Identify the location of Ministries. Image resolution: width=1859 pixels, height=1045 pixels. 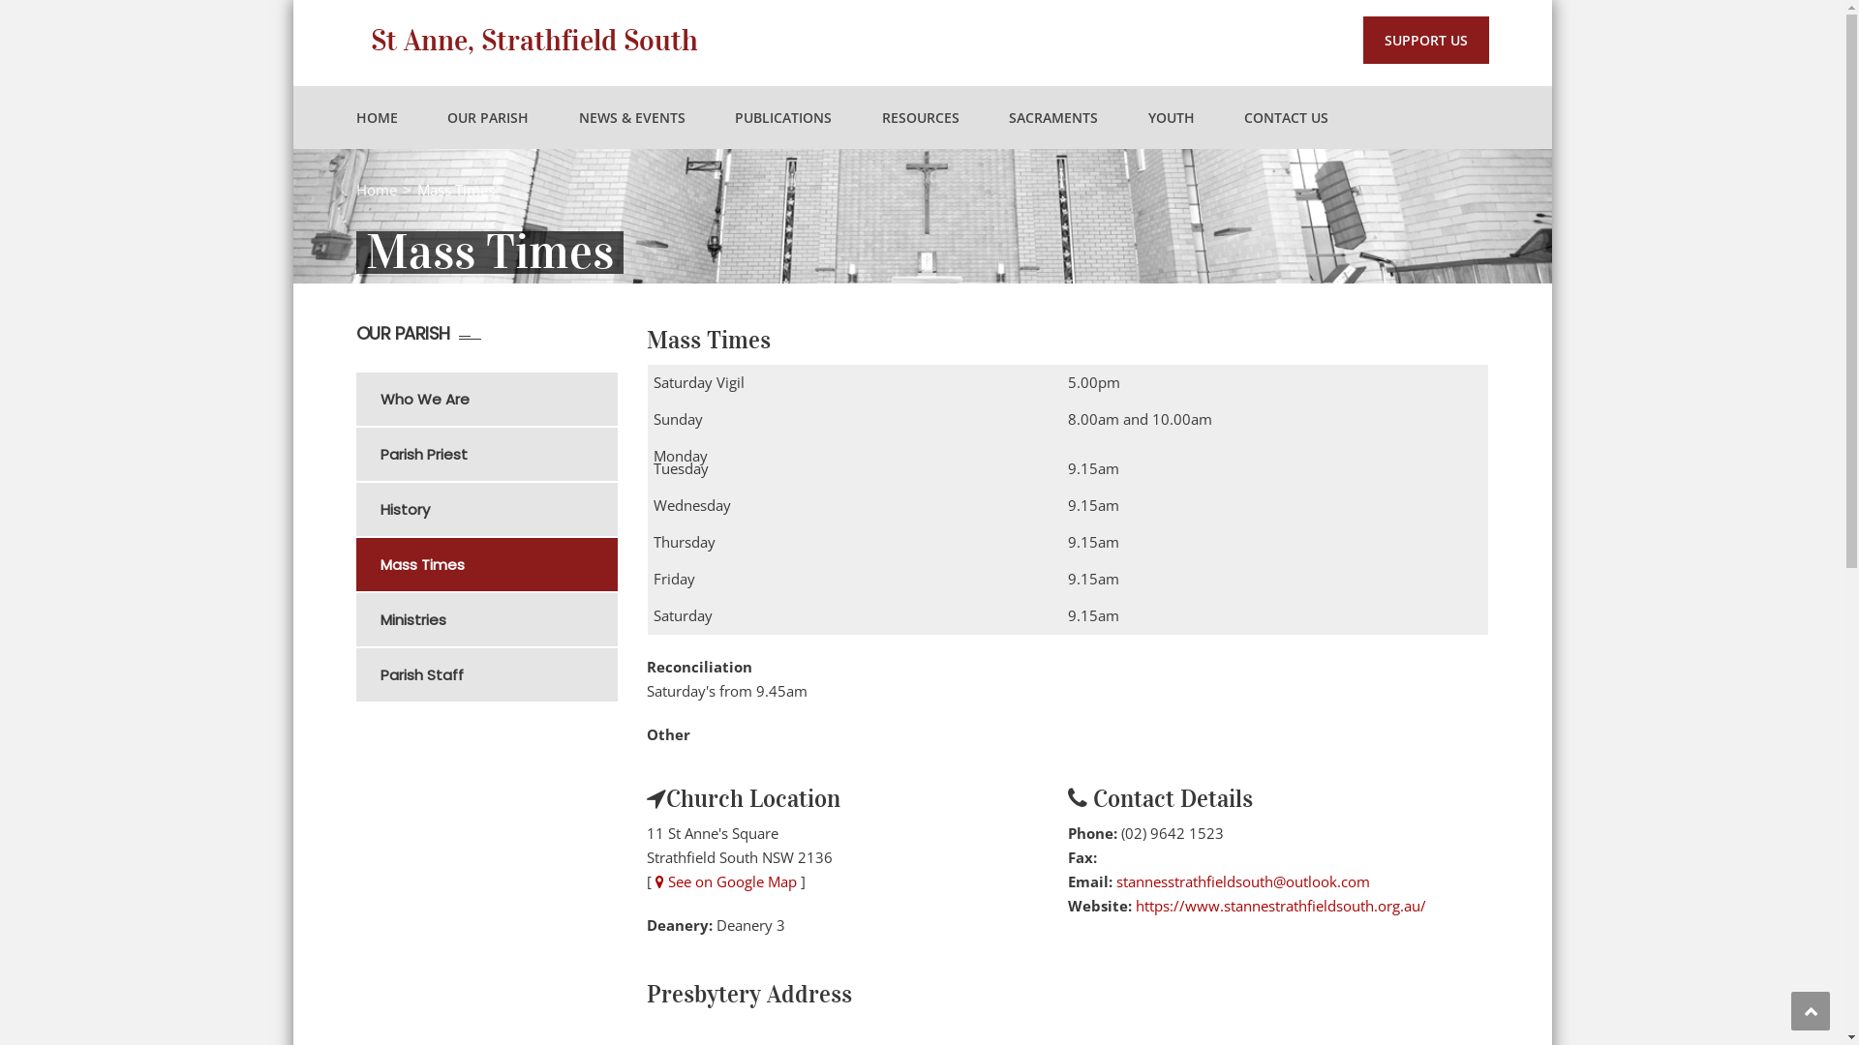
(498, 619).